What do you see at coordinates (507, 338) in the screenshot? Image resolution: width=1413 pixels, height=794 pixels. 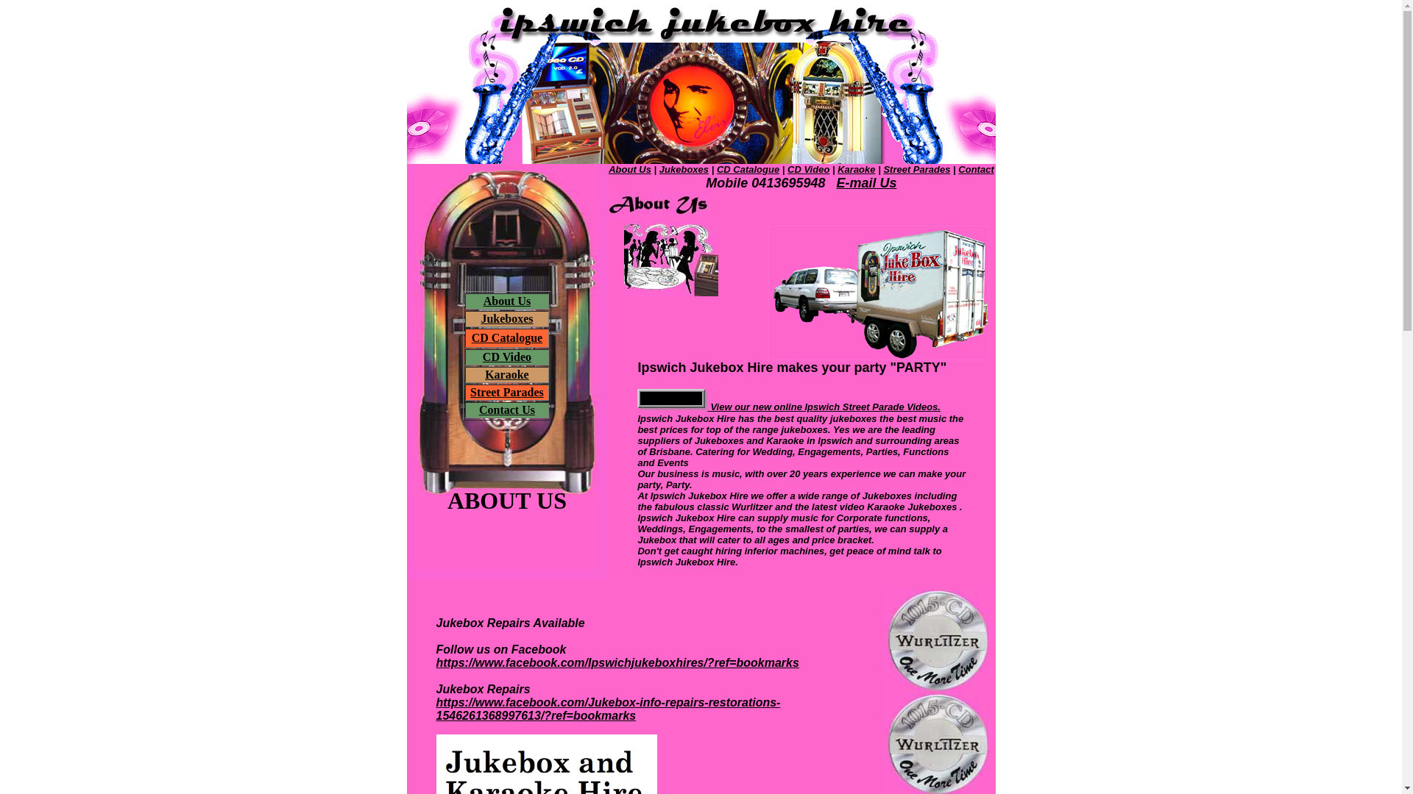 I see `CD Catalogue` at bounding box center [507, 338].